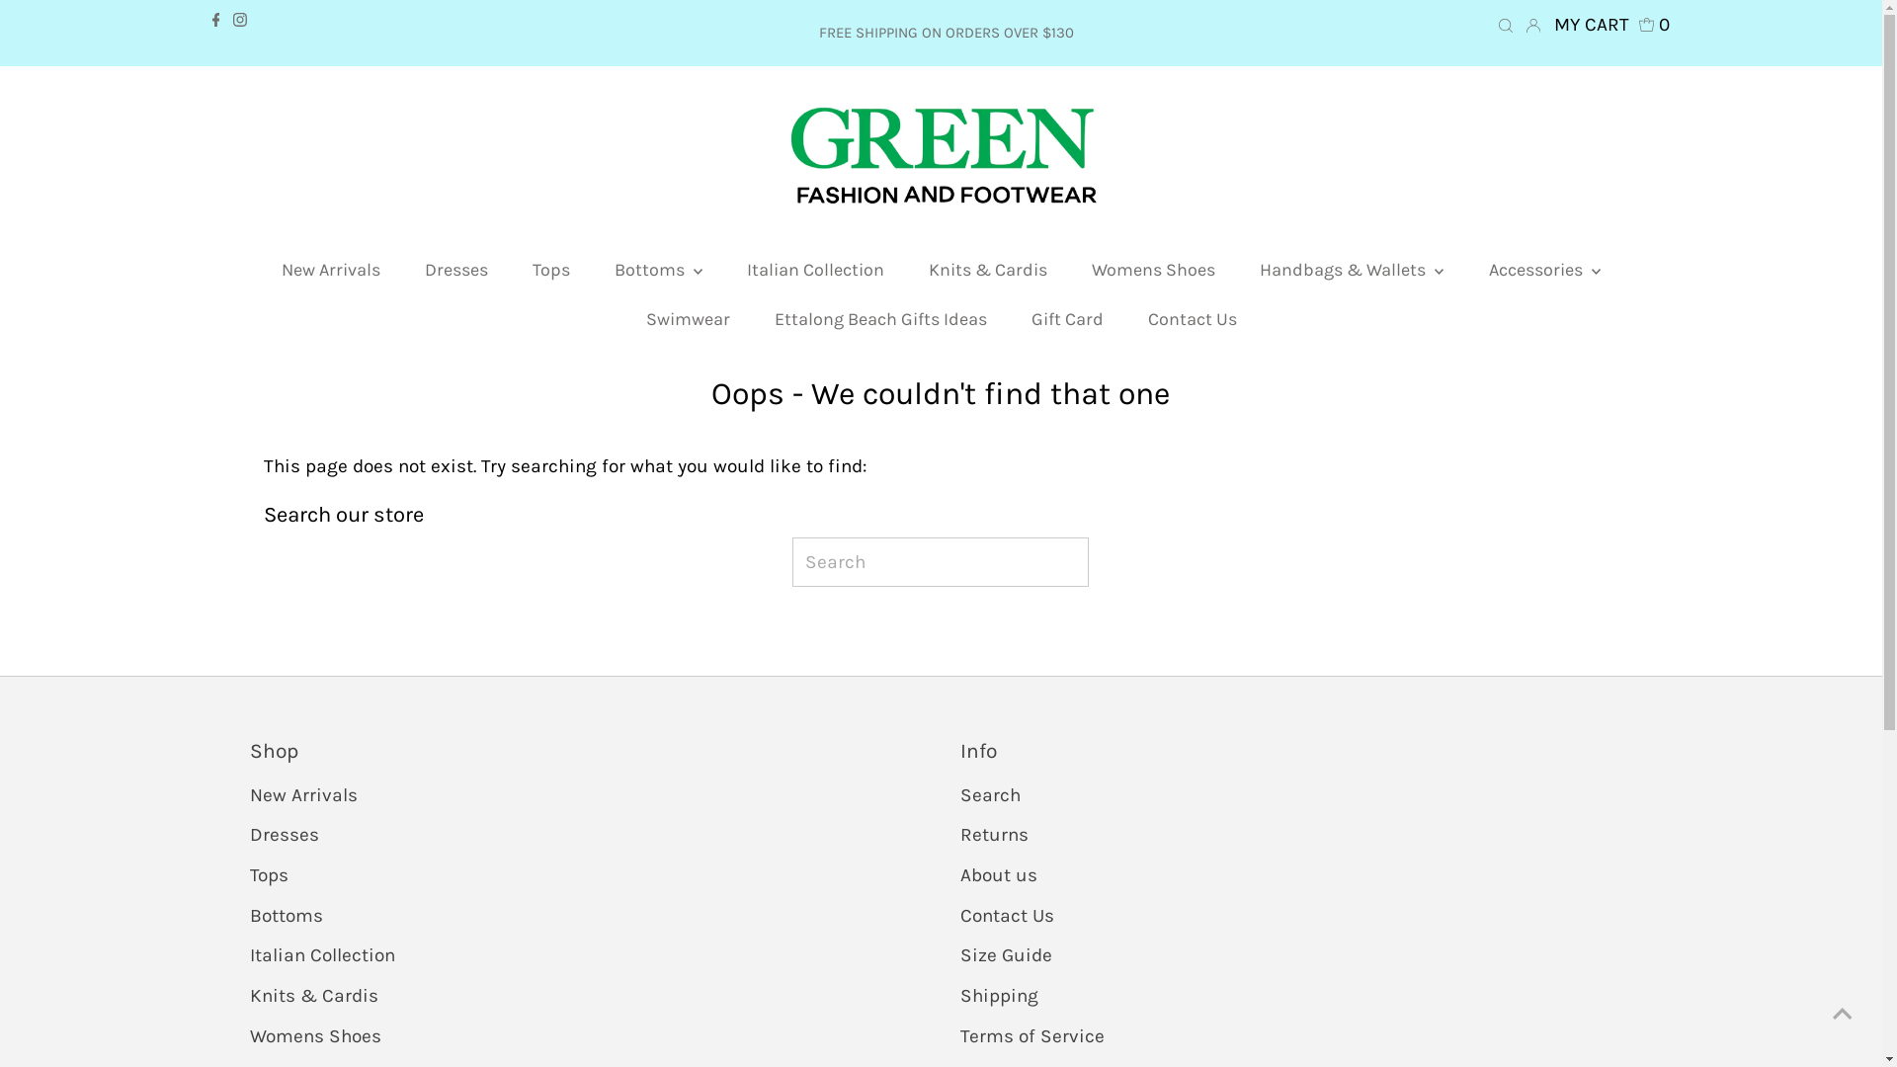  I want to click on Tops, so click(269, 875).